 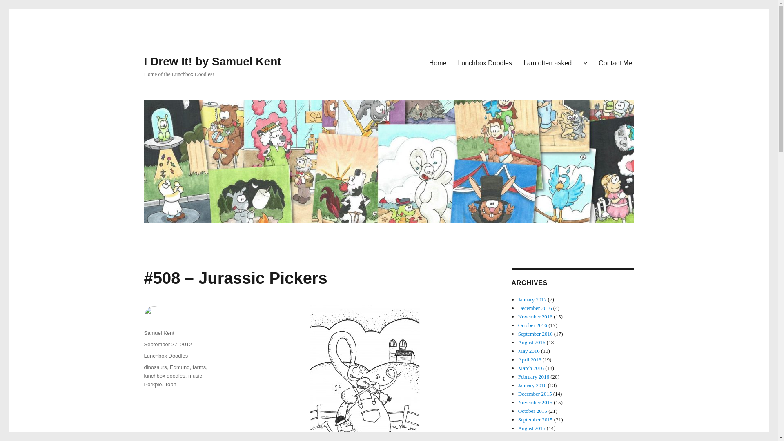 I want to click on dinosaurs, so click(x=155, y=367).